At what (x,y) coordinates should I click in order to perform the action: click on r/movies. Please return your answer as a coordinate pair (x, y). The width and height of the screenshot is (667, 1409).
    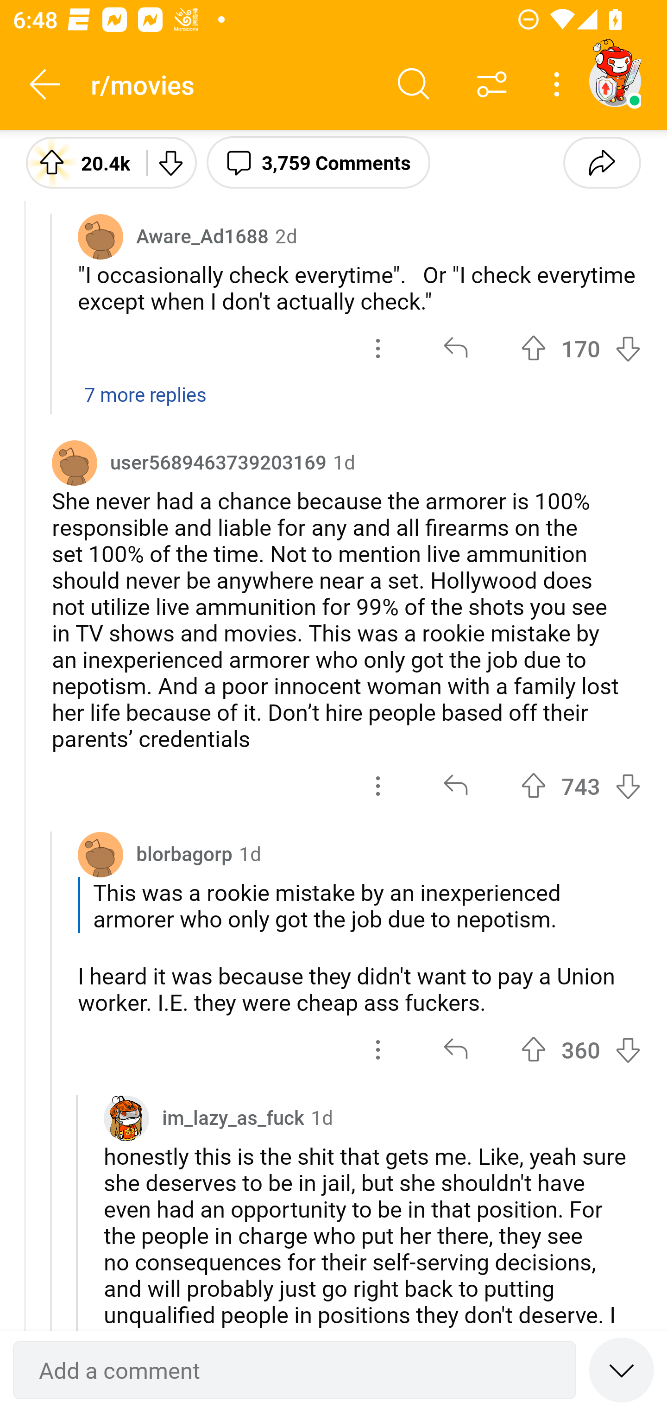
    Looking at the image, I should click on (233, 83).